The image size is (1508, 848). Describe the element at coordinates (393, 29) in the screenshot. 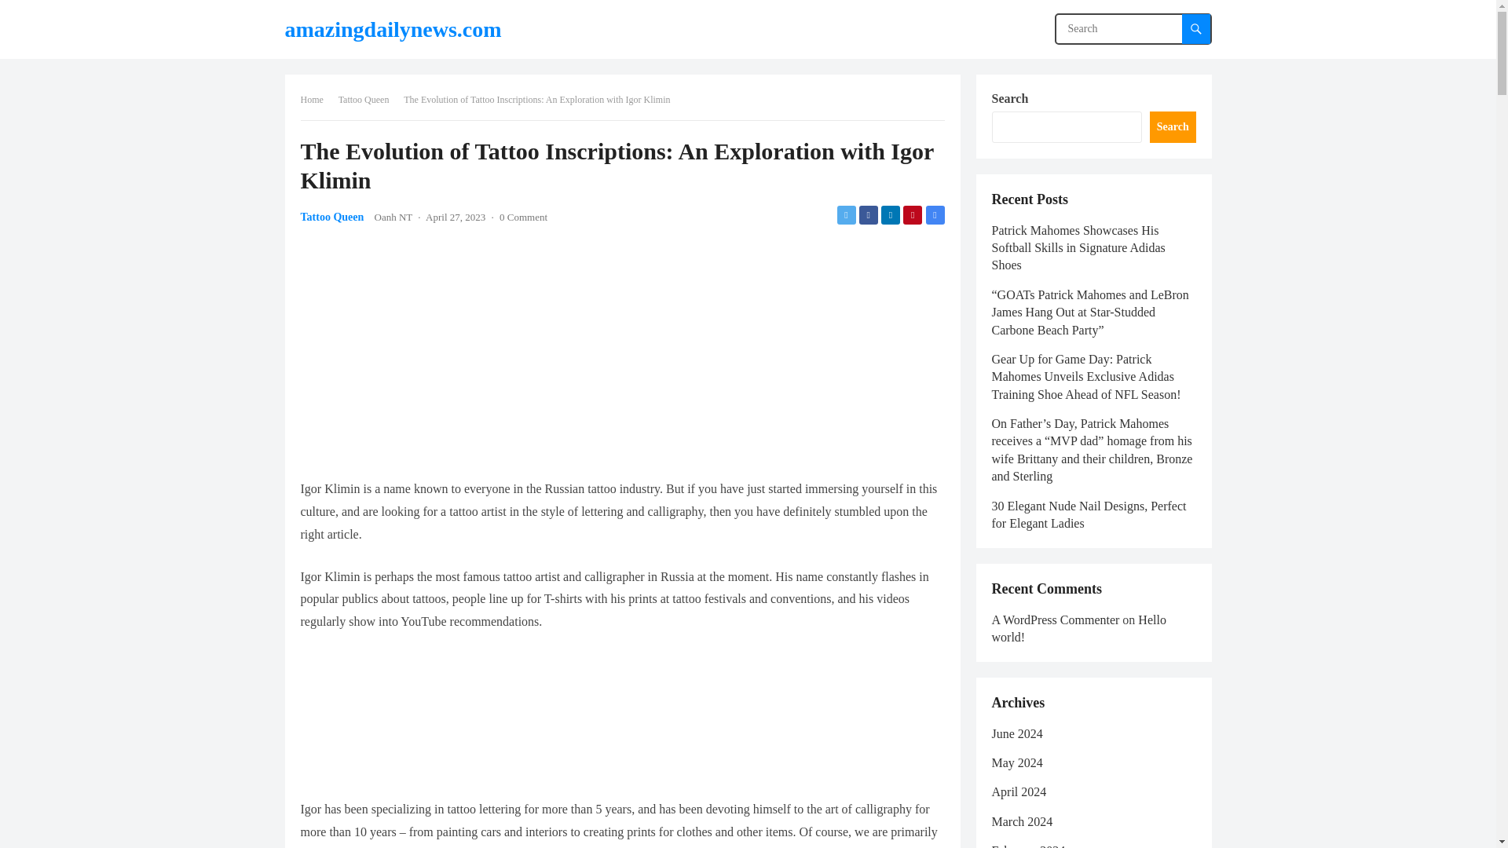

I see `amazingdailynews.com` at that location.